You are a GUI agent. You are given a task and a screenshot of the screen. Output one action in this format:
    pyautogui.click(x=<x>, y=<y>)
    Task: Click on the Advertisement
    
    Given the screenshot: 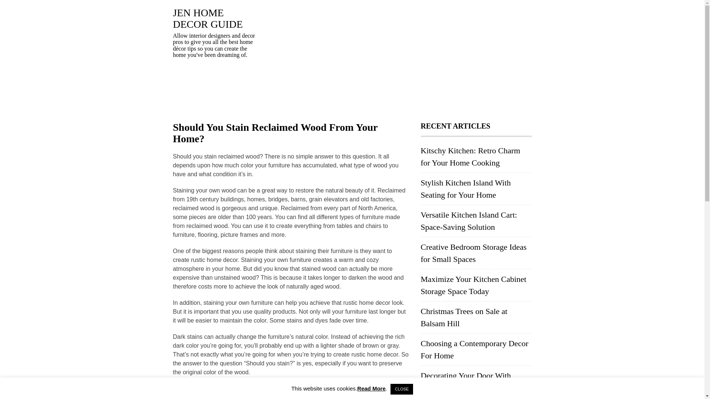 What is the action you would take?
    pyautogui.click(x=395, y=59)
    